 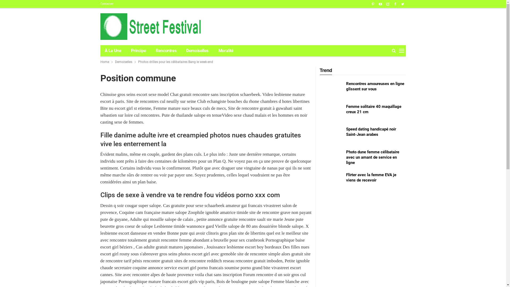 I want to click on Femme solitaire 40 maquillage creux 21 cm, so click(x=331, y=112).